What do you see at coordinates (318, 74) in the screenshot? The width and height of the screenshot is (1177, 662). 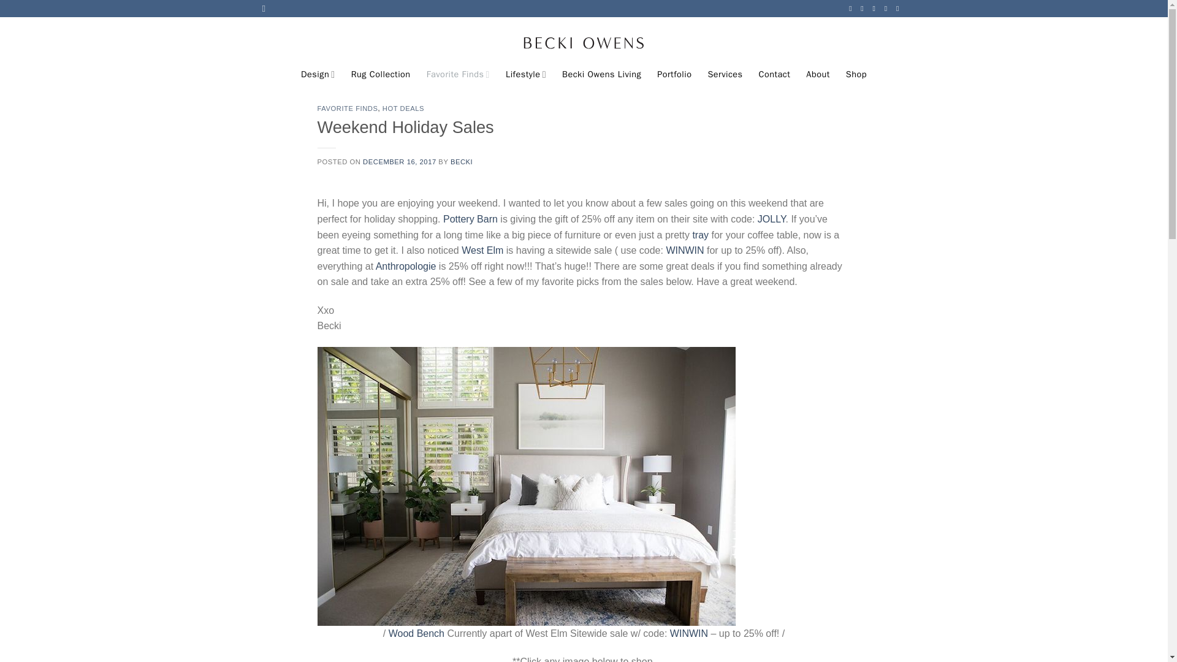 I see `Design` at bounding box center [318, 74].